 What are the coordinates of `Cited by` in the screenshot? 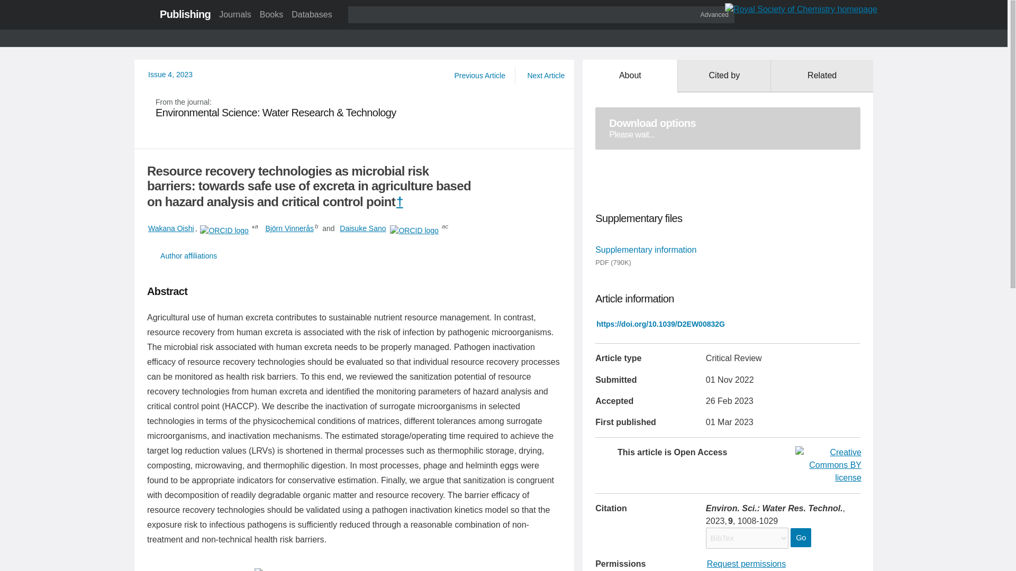 It's located at (355, 256).